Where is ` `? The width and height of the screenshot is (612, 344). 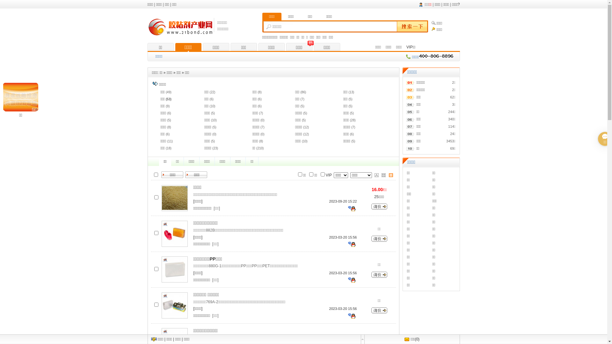
  is located at coordinates (411, 27).